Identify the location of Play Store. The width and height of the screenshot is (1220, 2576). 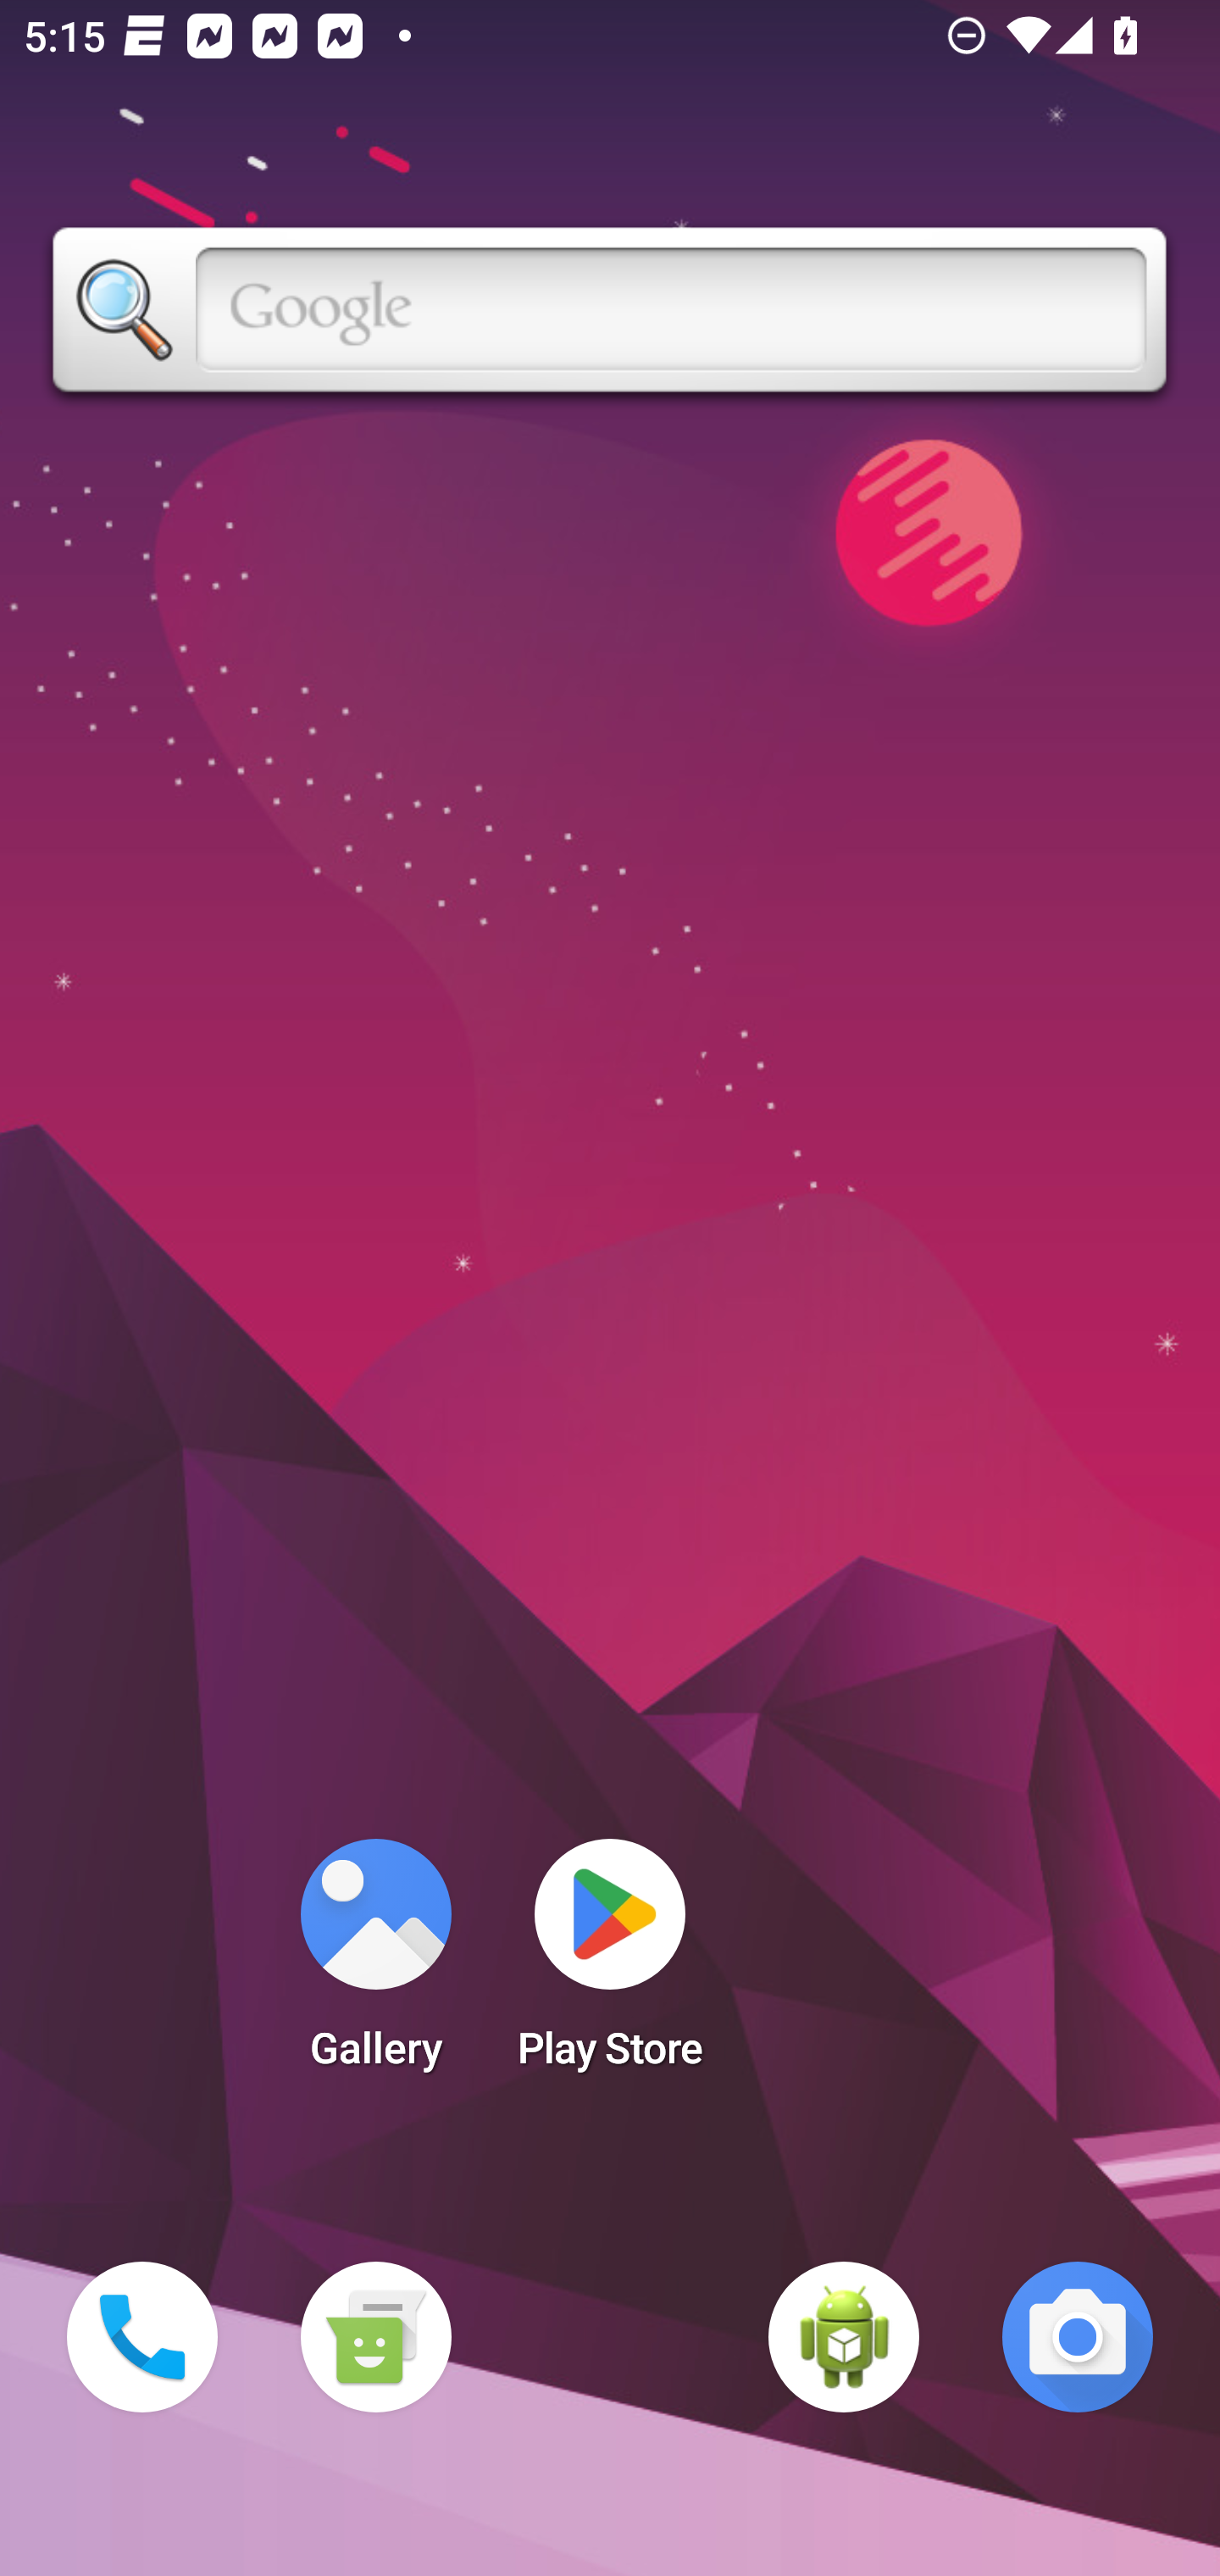
(610, 1964).